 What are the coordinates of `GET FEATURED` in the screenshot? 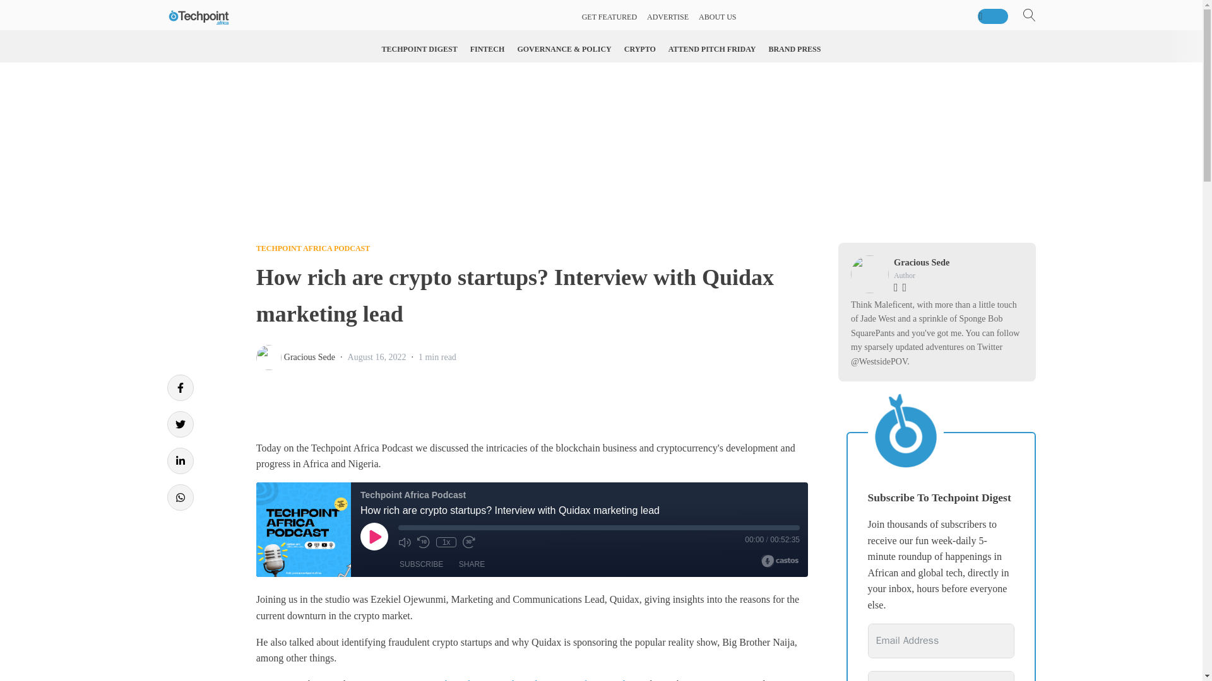 It's located at (609, 17).